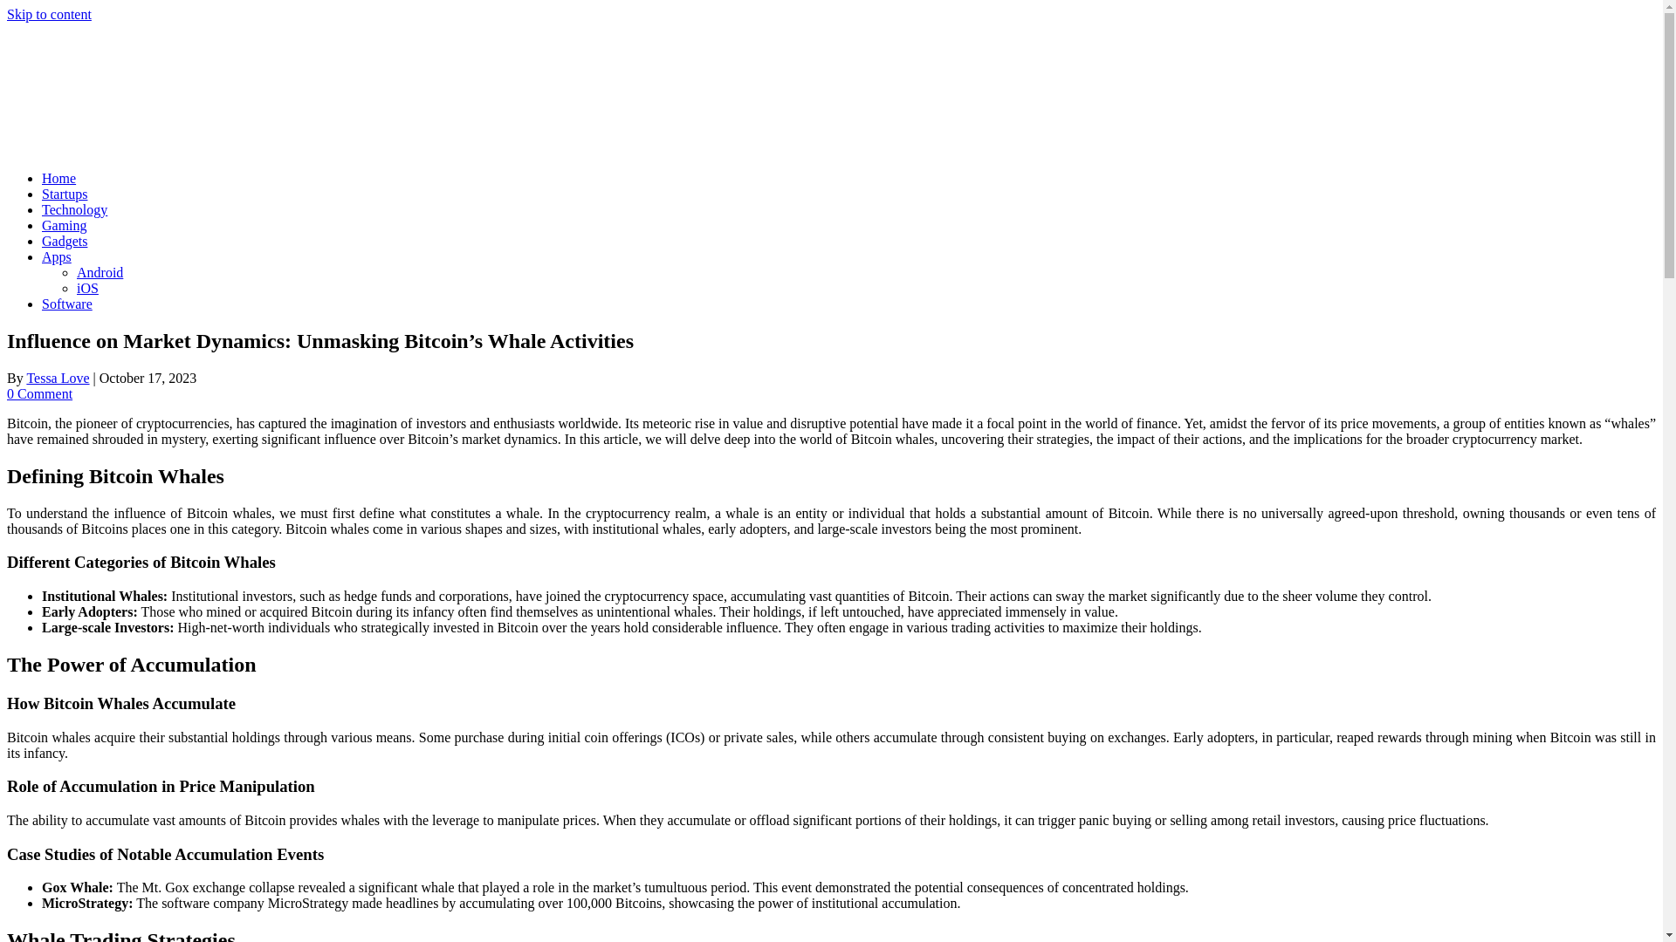 Image resolution: width=1676 pixels, height=942 pixels. Describe the element at coordinates (65, 194) in the screenshot. I see `Startups` at that location.